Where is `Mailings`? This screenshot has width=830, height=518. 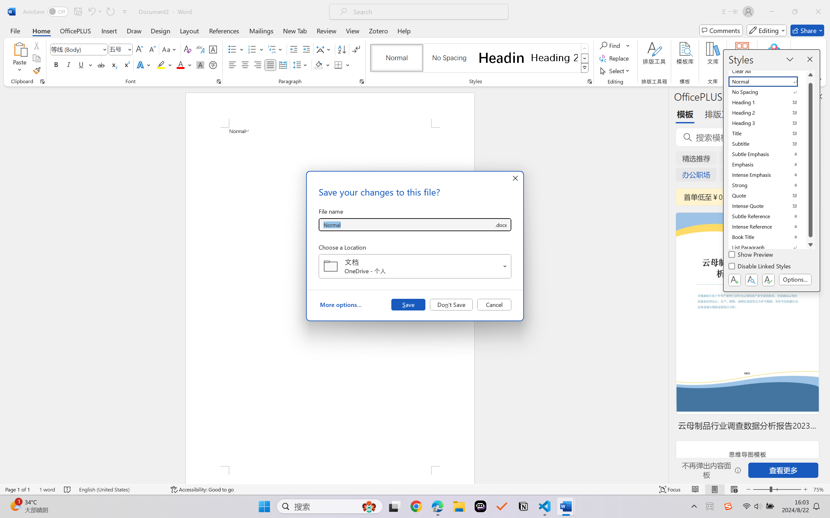 Mailings is located at coordinates (261, 30).